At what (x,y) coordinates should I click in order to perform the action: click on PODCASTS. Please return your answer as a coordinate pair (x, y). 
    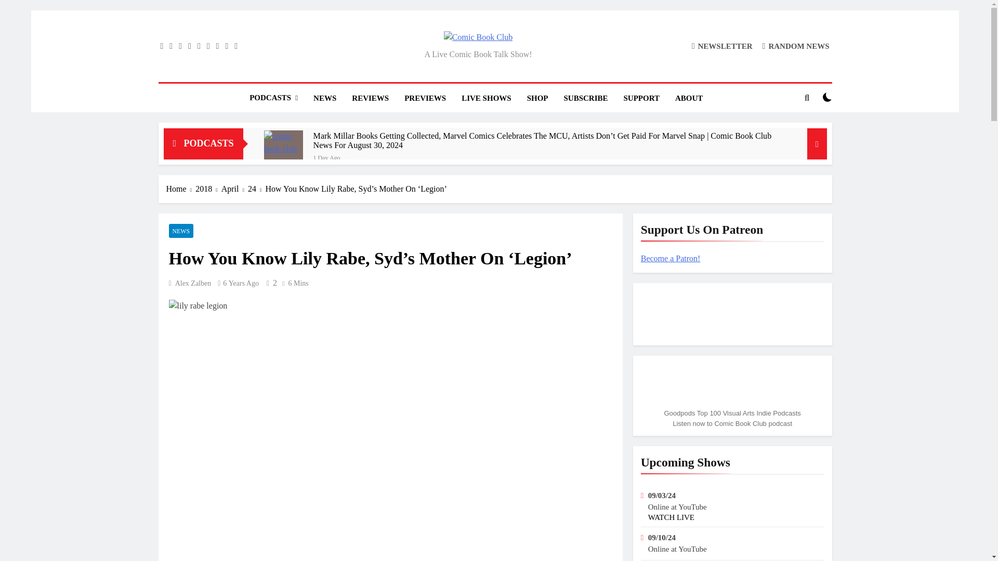
    Looking at the image, I should click on (273, 98).